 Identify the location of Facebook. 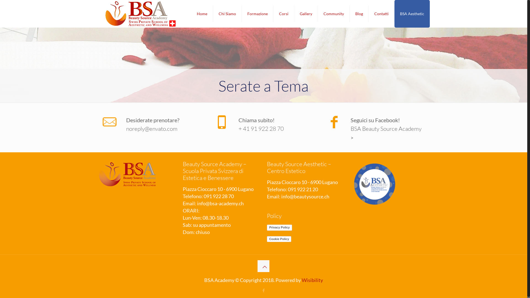
(263, 290).